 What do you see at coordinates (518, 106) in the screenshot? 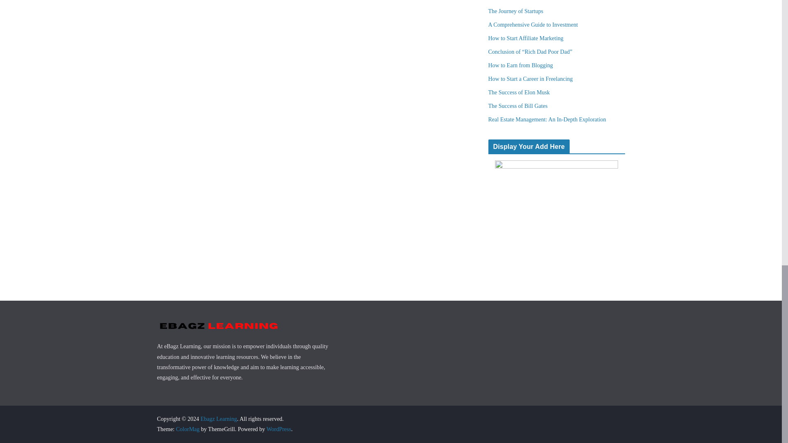
I see `The Success of Bill Gates` at bounding box center [518, 106].